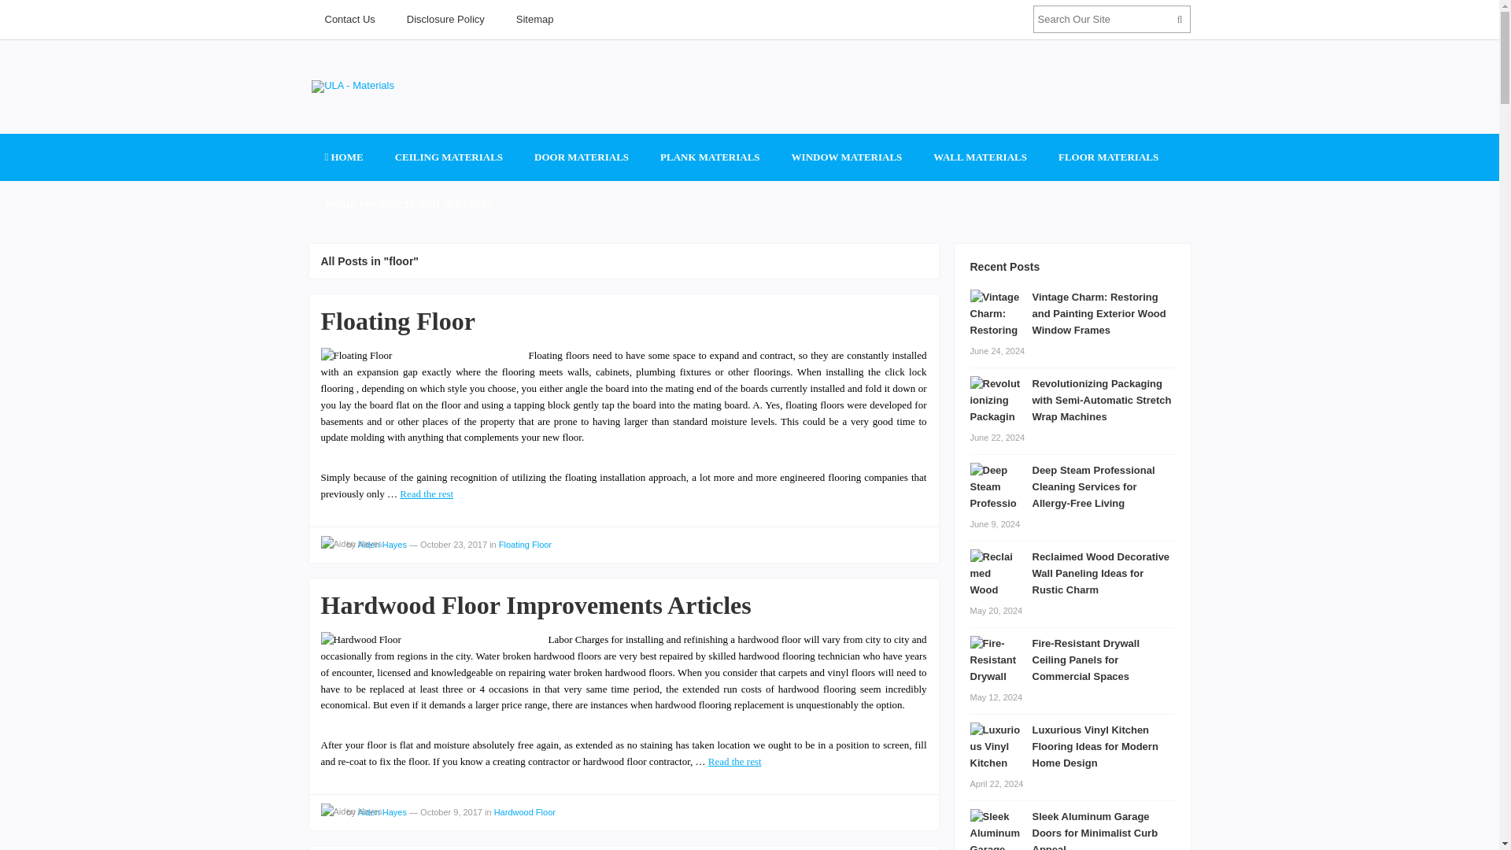  I want to click on View all posts by Aiden Hayes, so click(351, 545).